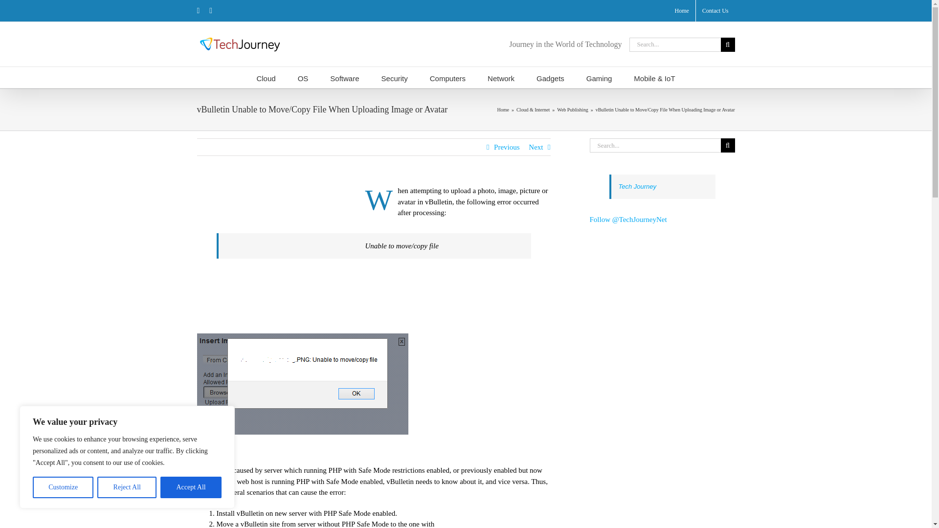 This screenshot has height=528, width=939. What do you see at coordinates (191, 487) in the screenshot?
I see `Accept All` at bounding box center [191, 487].